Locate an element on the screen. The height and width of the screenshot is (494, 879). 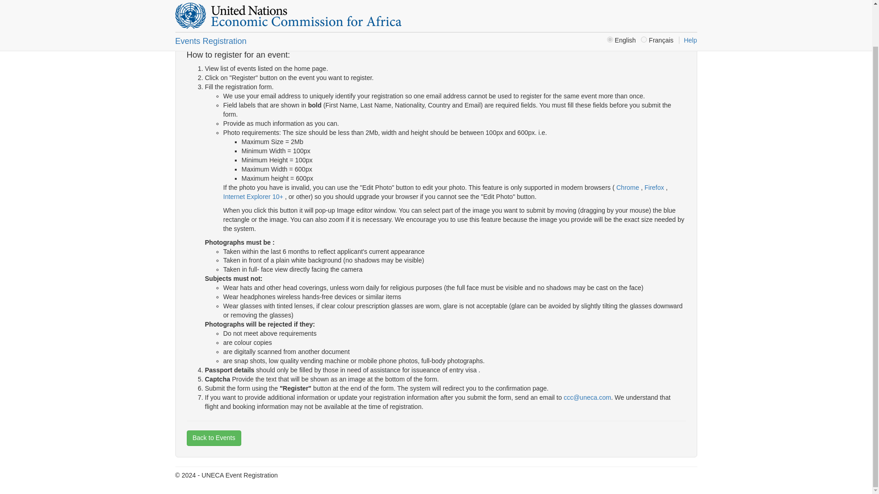
Events Registration is located at coordinates (211, 0).